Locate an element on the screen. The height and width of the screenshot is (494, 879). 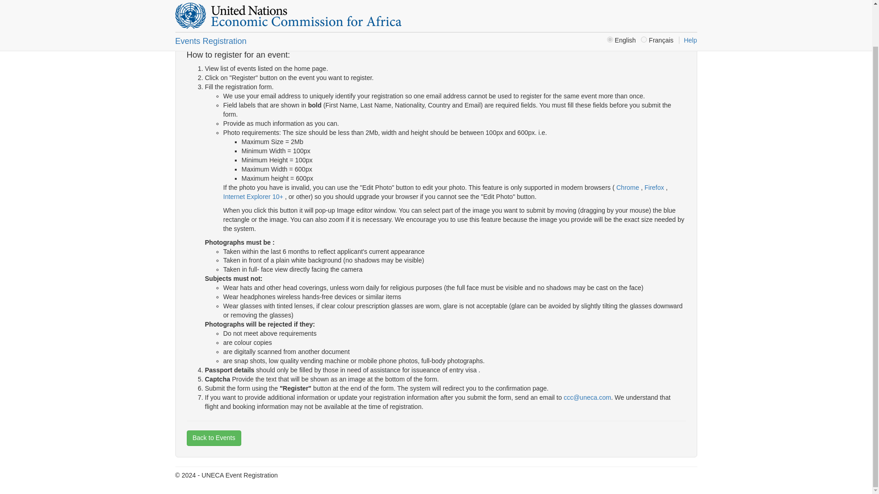
Events Registration is located at coordinates (211, 0).